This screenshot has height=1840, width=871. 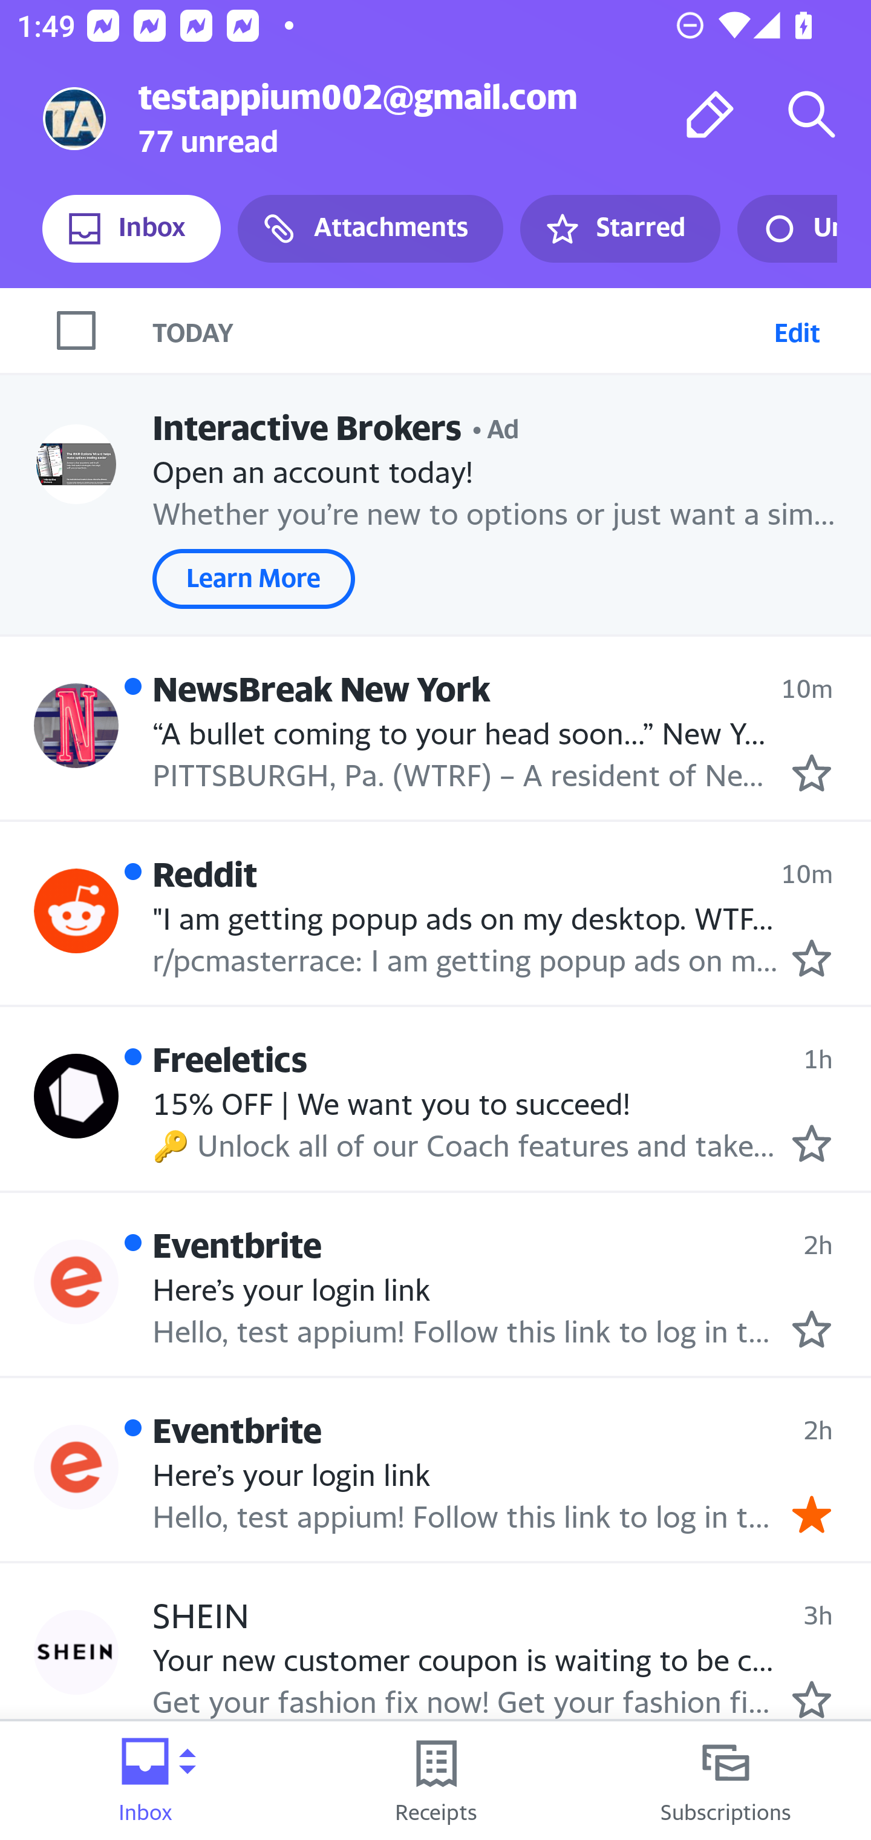 What do you see at coordinates (812, 114) in the screenshot?
I see `Search mail` at bounding box center [812, 114].